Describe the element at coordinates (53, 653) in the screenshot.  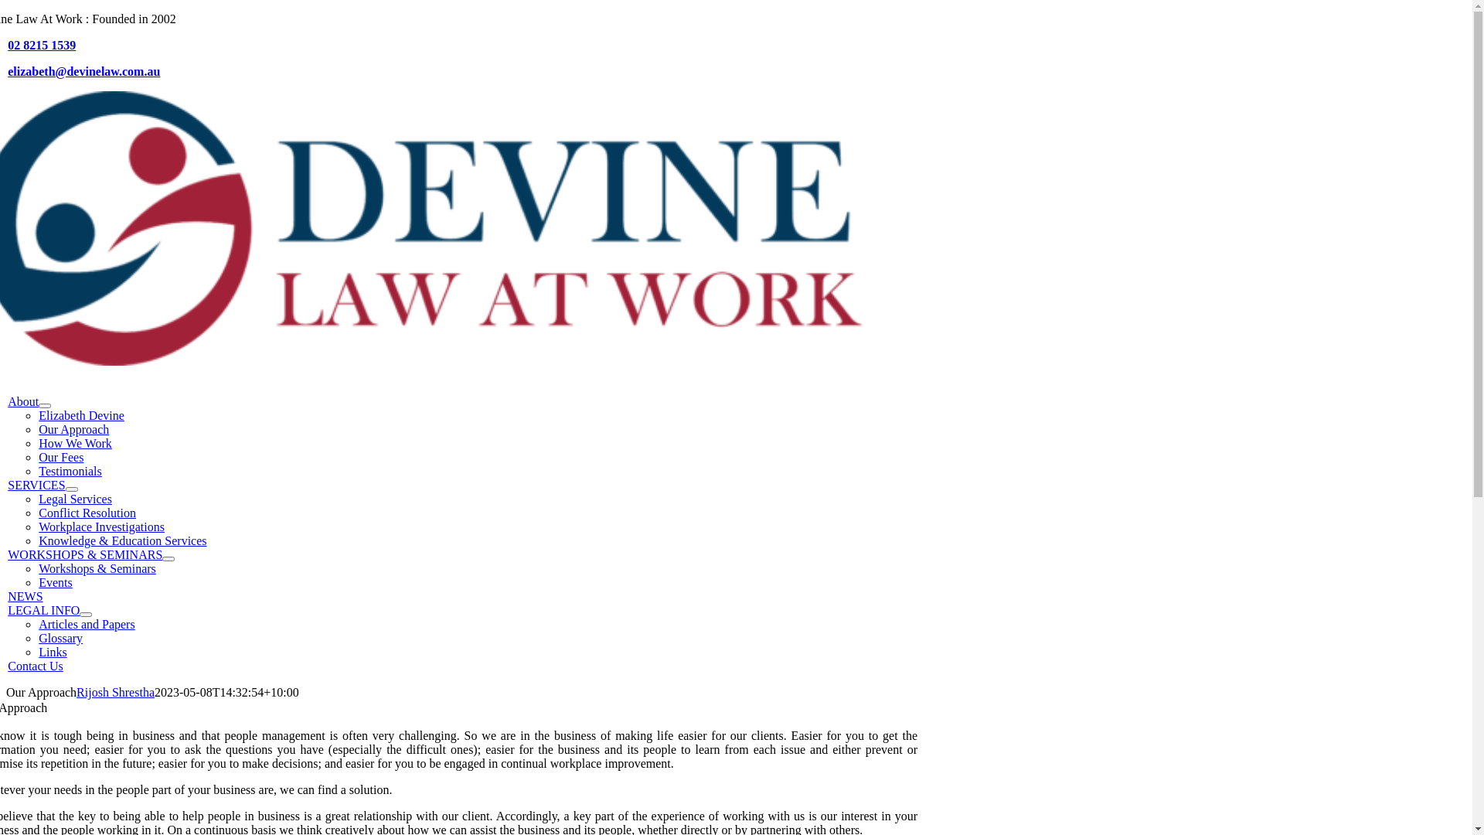
I see `Links` at that location.